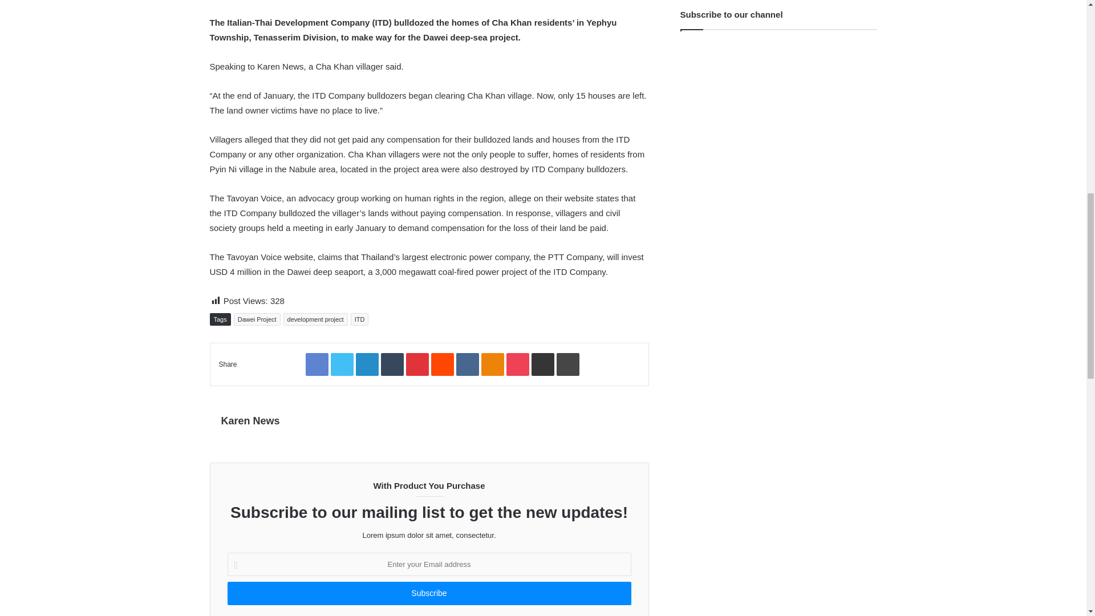  Describe the element at coordinates (316, 319) in the screenshot. I see `development project` at that location.